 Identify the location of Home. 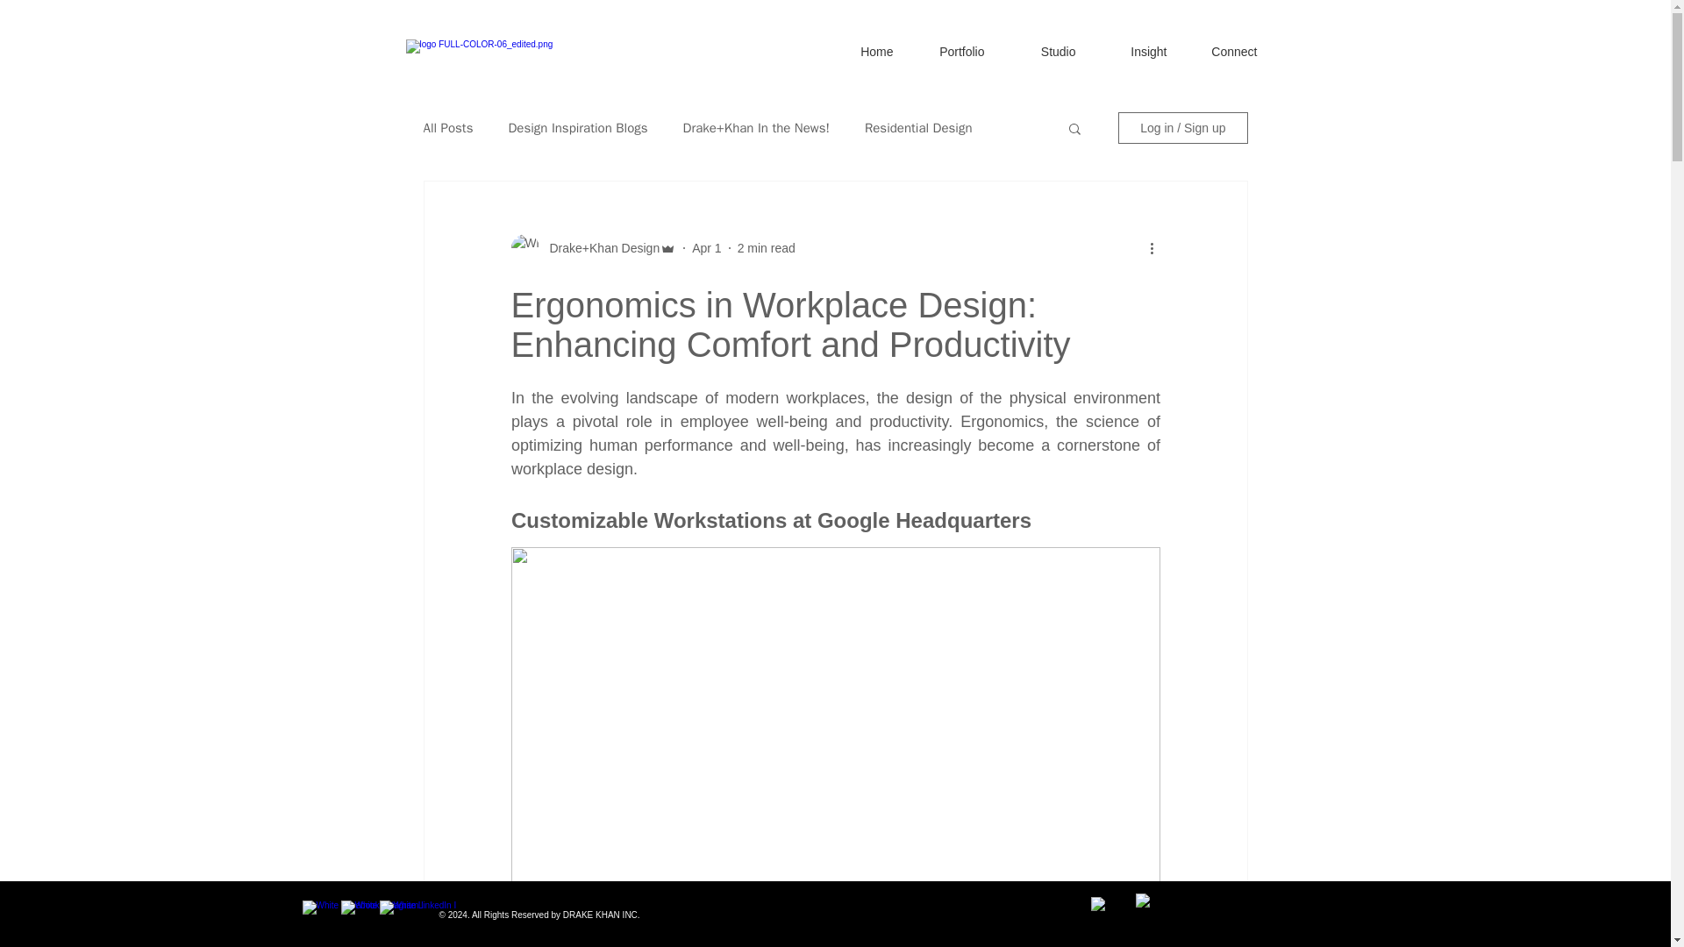
(853, 44).